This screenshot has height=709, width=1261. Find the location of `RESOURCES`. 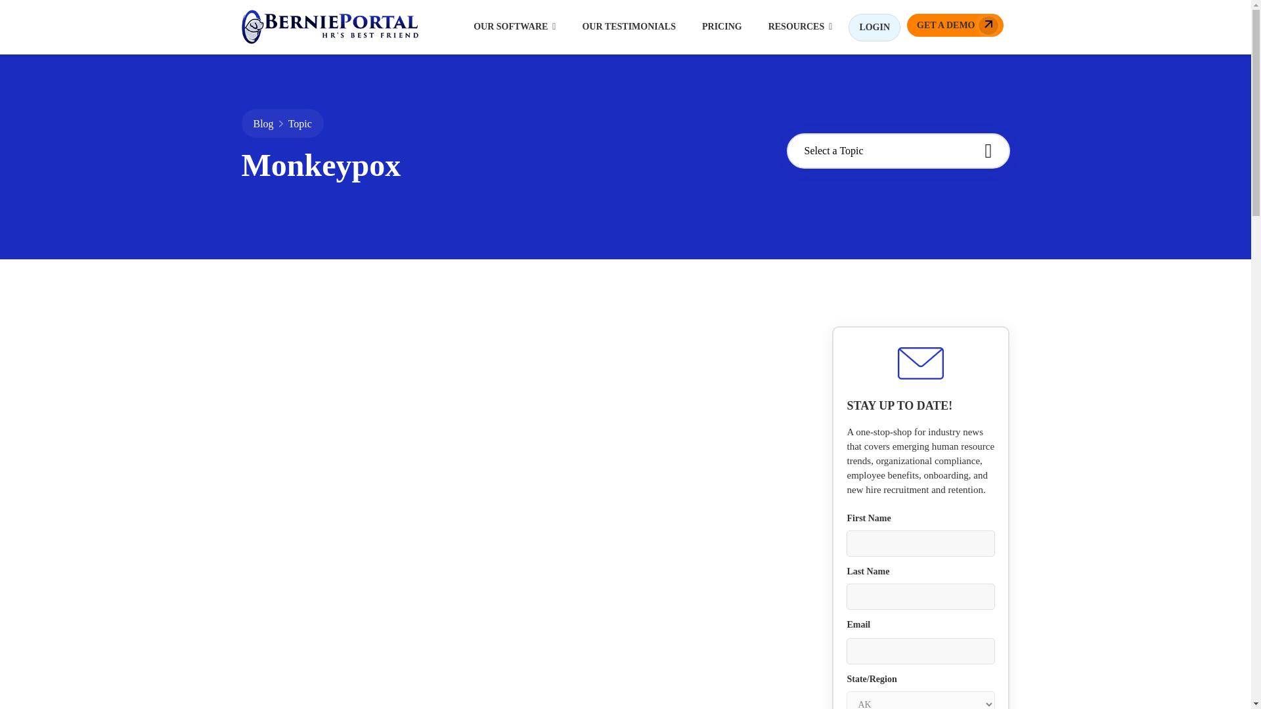

RESOURCES is located at coordinates (800, 26).